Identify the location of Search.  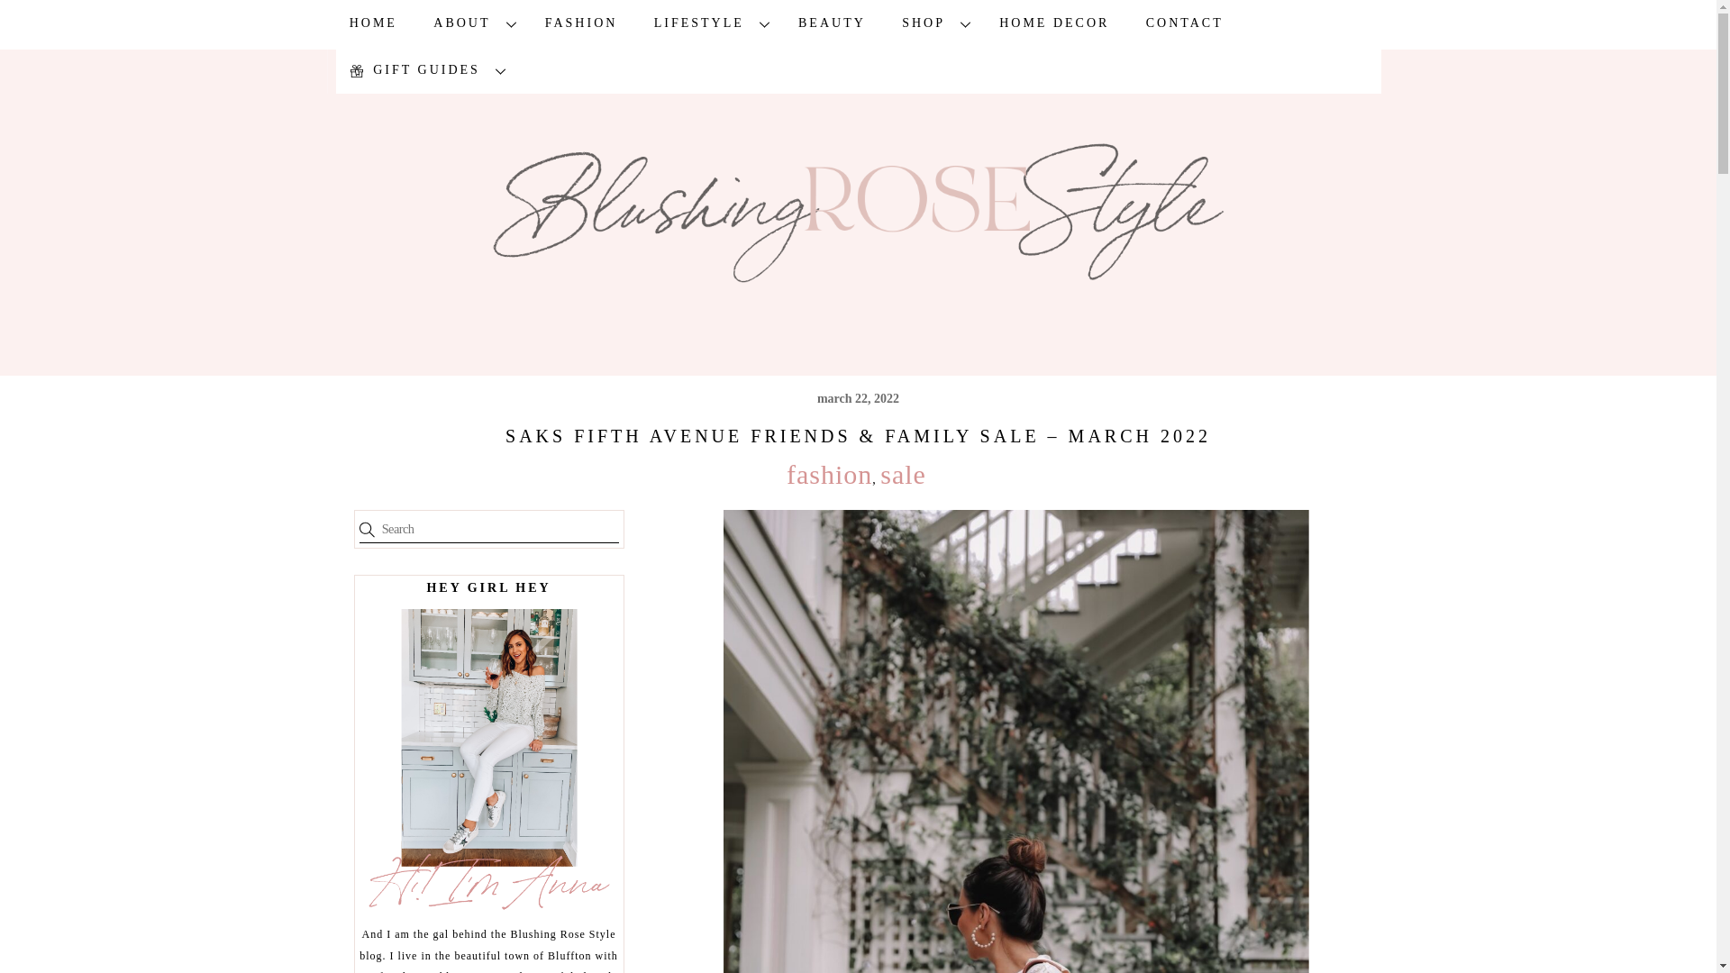
(487, 528).